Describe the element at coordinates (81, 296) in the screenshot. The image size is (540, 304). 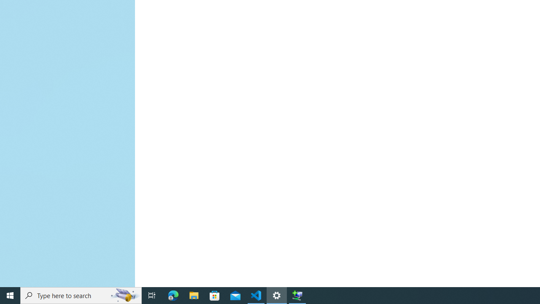
I see `Type here to search` at that location.